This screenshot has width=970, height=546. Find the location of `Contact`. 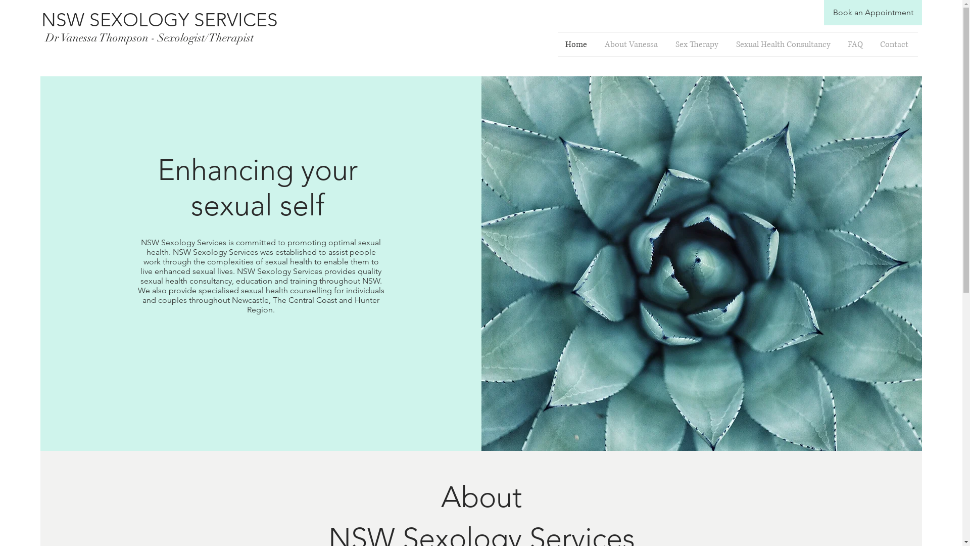

Contact is located at coordinates (895, 44).